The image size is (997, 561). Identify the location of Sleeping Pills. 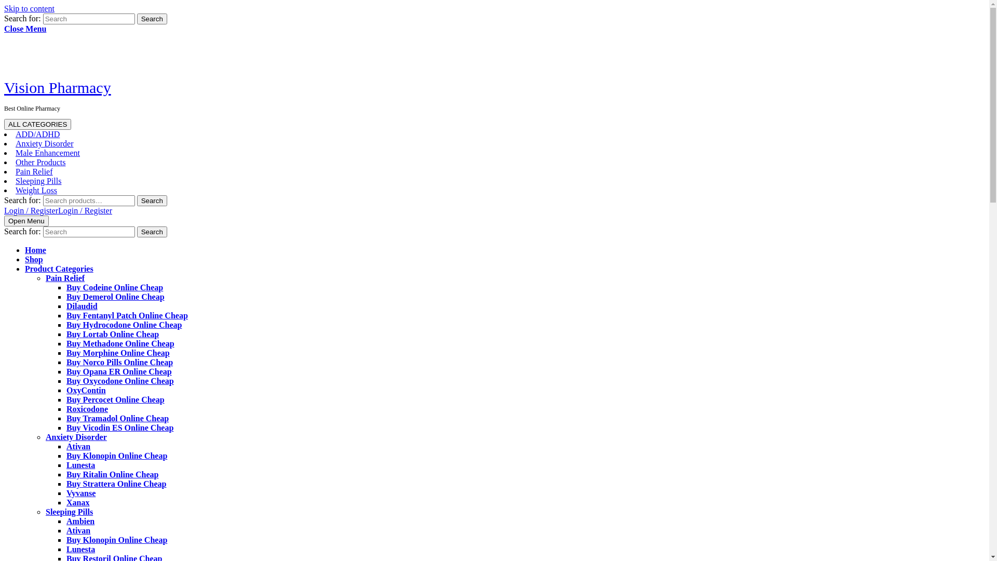
(38, 181).